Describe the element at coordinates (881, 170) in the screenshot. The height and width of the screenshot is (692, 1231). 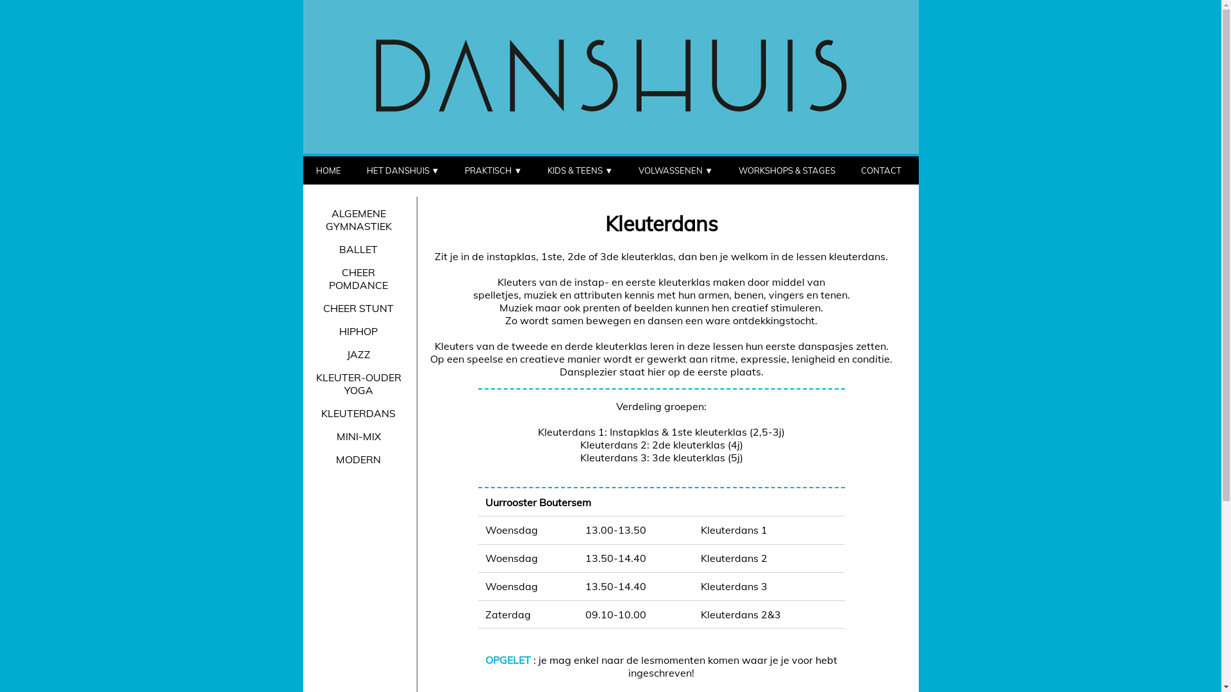
I see `CONTACT` at that location.